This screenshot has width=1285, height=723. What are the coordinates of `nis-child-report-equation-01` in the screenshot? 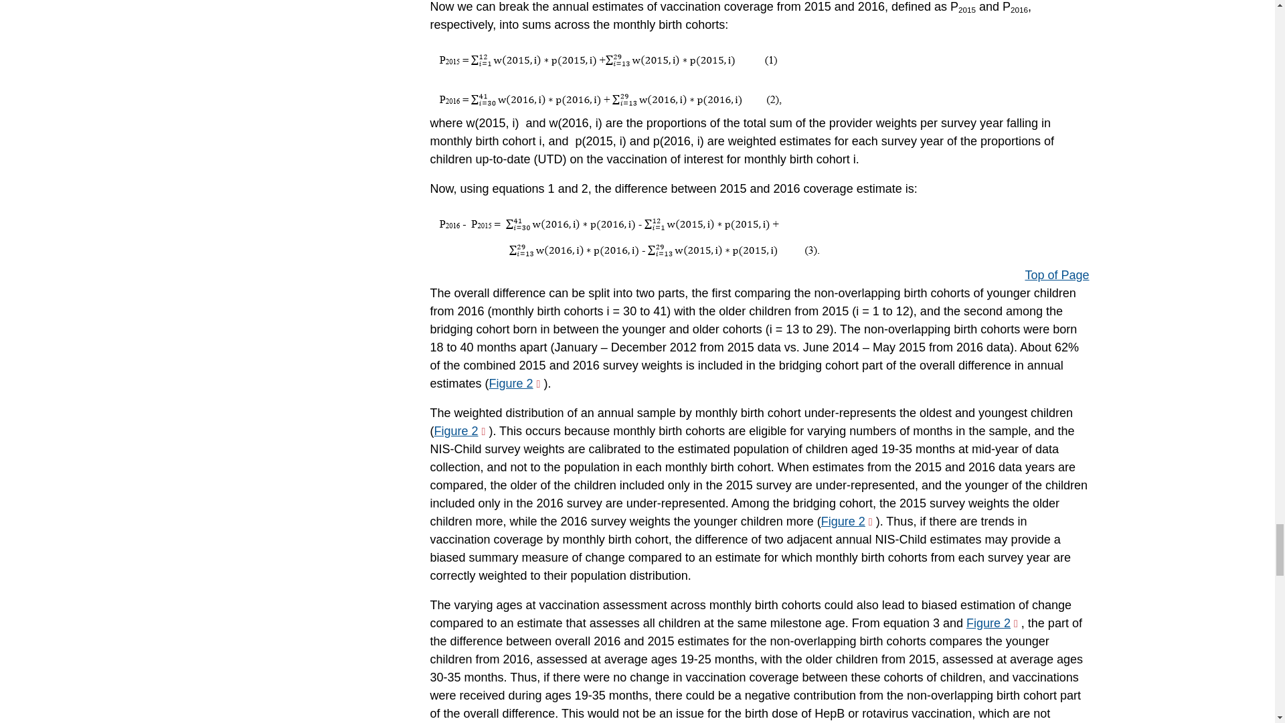 It's located at (608, 60).